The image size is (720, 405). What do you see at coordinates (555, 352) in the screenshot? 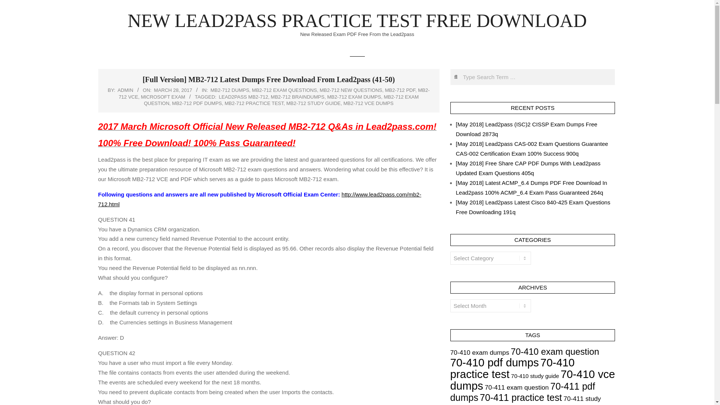
I see `70-410 exam question` at bounding box center [555, 352].